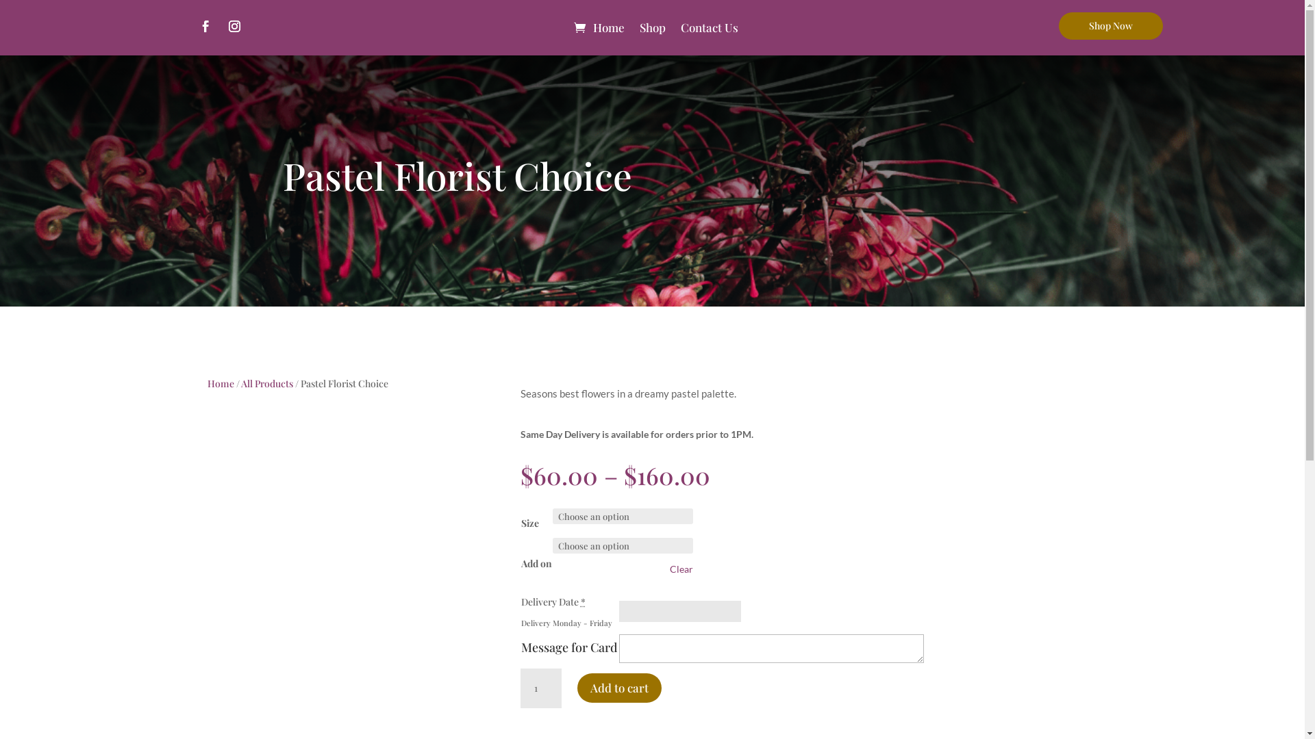 The height and width of the screenshot is (739, 1315). I want to click on Home, so click(609, 27).